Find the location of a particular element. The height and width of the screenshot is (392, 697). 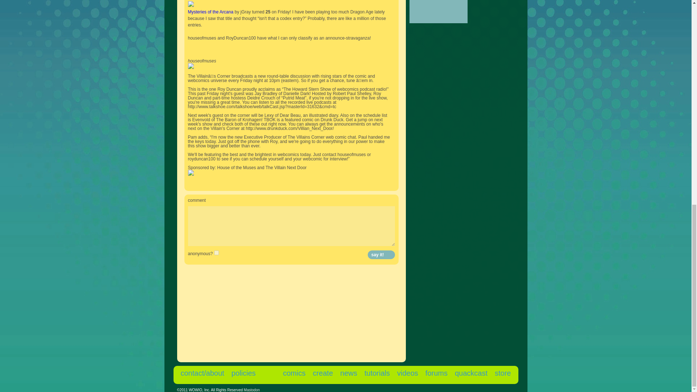

comics is located at coordinates (294, 373).